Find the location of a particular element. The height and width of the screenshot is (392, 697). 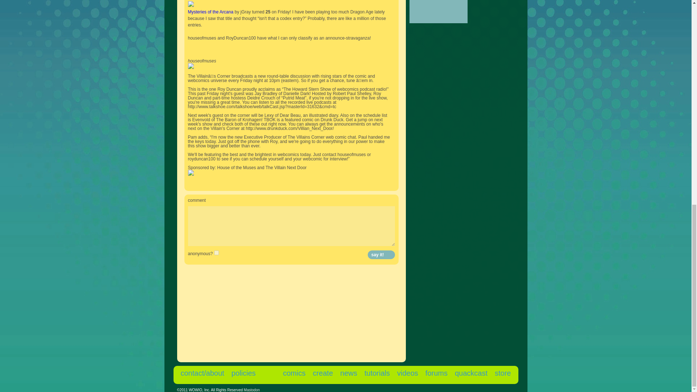

comics is located at coordinates (294, 373).